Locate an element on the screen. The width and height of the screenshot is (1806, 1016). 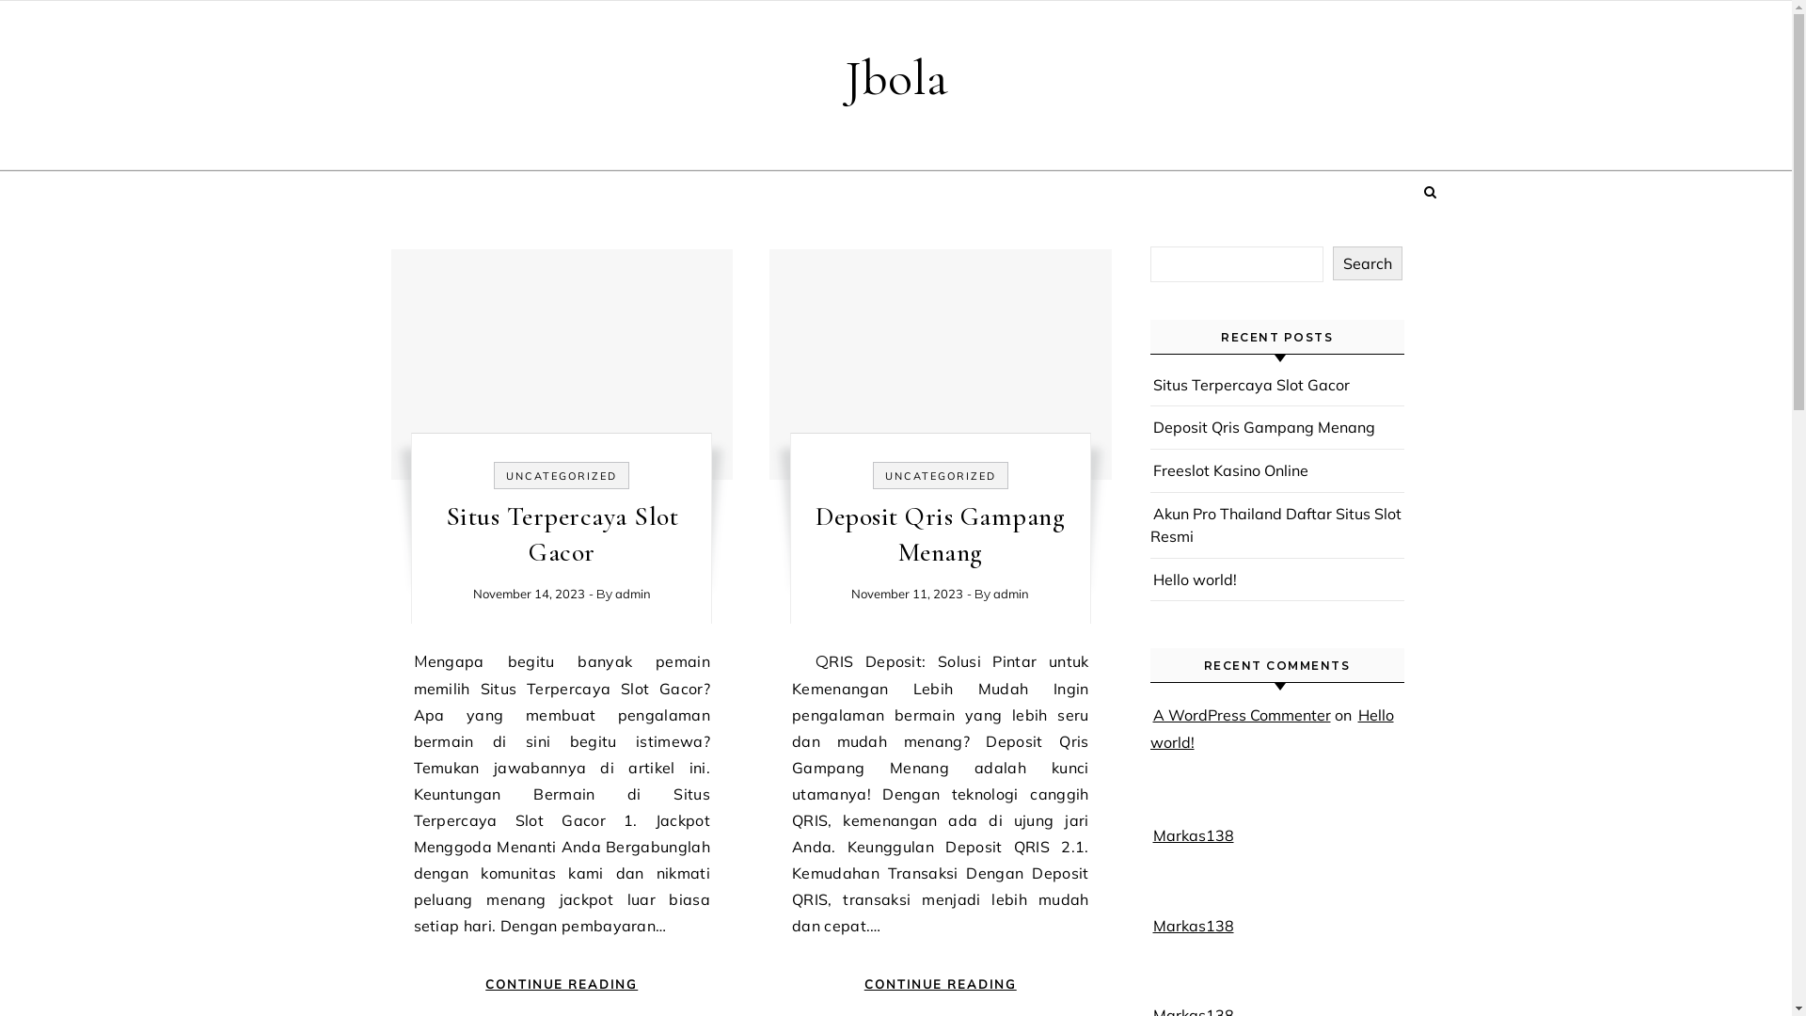
admin is located at coordinates (633, 594).